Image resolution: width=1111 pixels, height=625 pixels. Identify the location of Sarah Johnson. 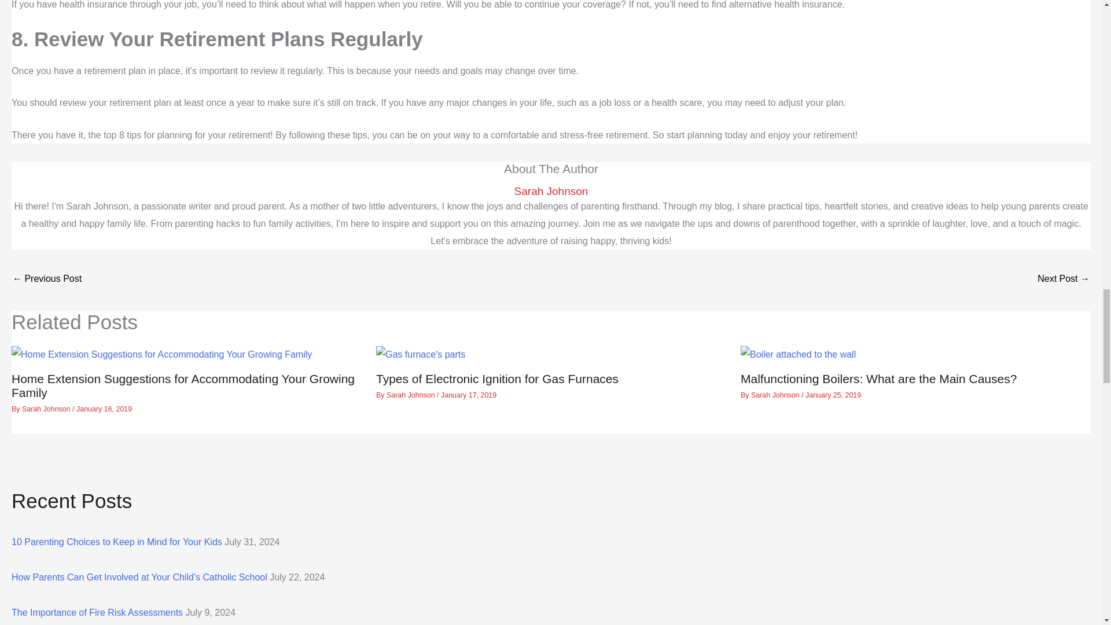
(551, 191).